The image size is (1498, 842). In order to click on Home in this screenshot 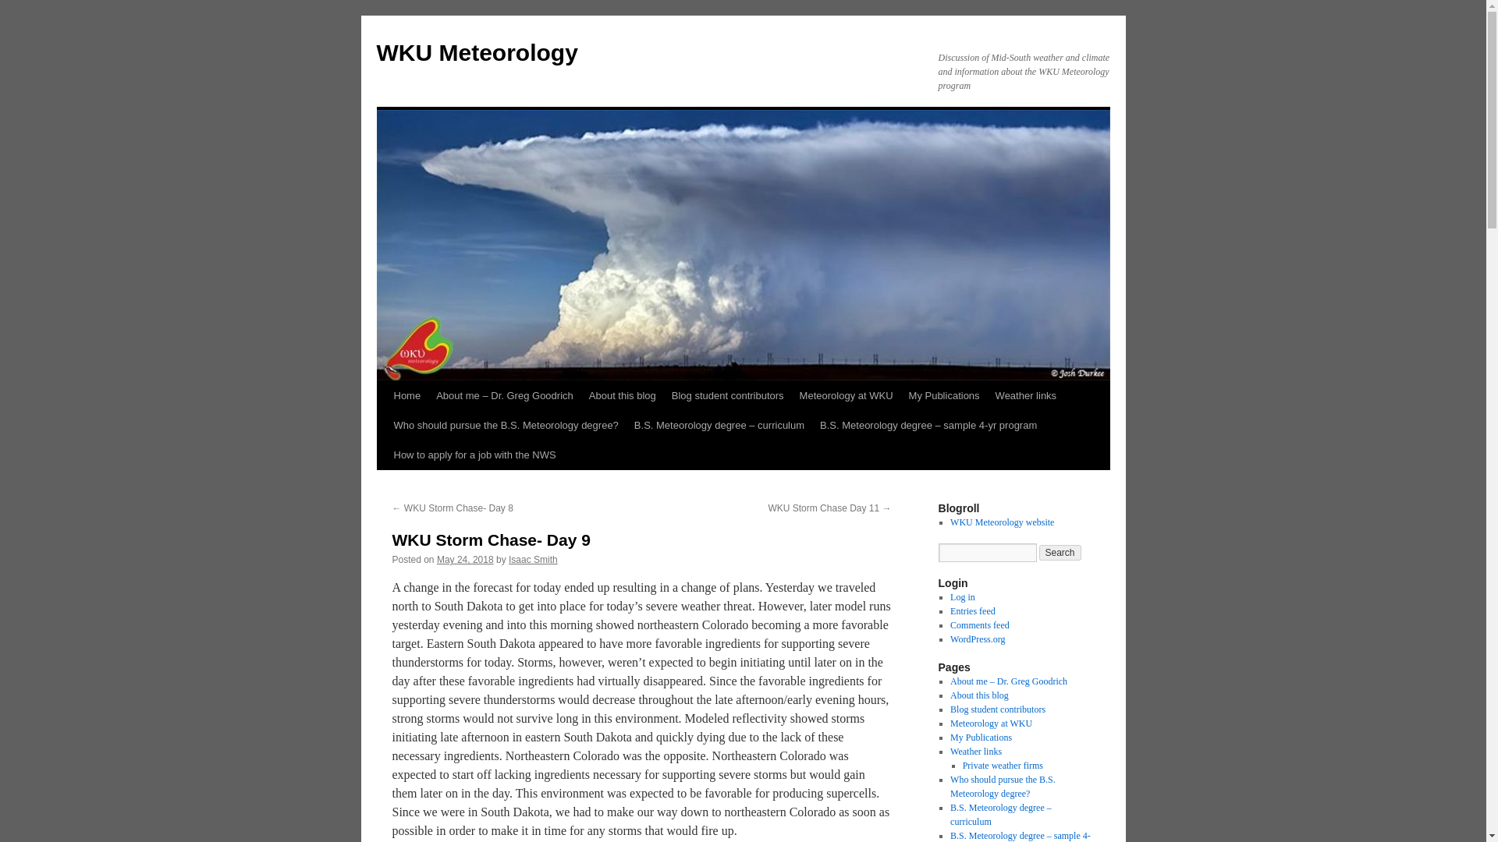, I will do `click(406, 396)`.